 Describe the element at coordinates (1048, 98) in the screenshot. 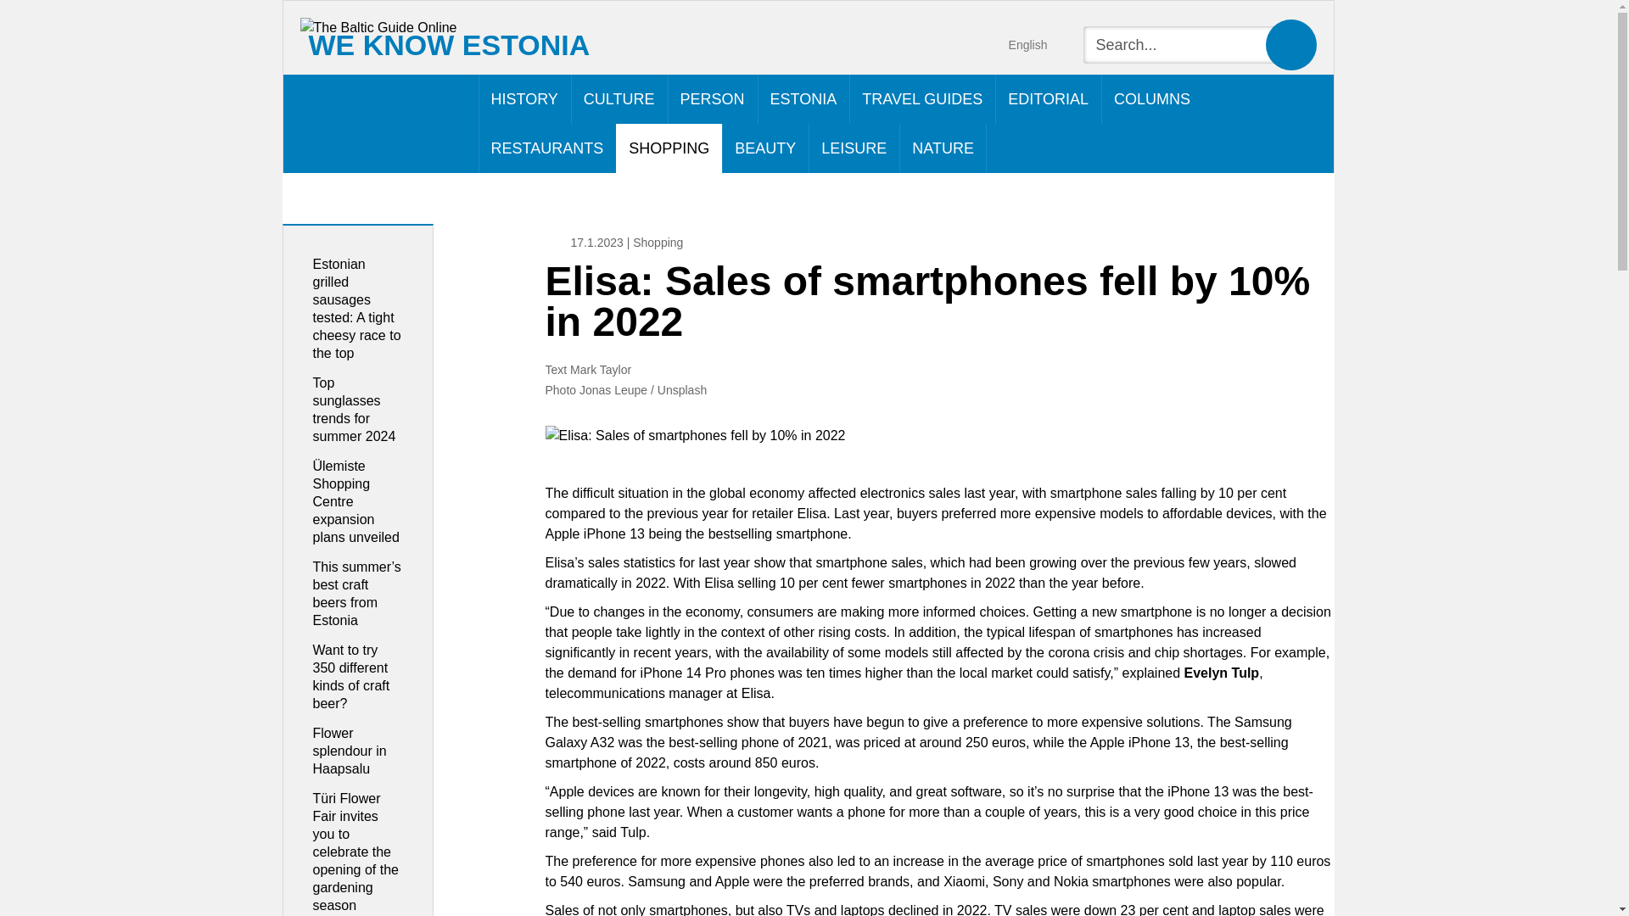

I see `EDITORIAL` at that location.